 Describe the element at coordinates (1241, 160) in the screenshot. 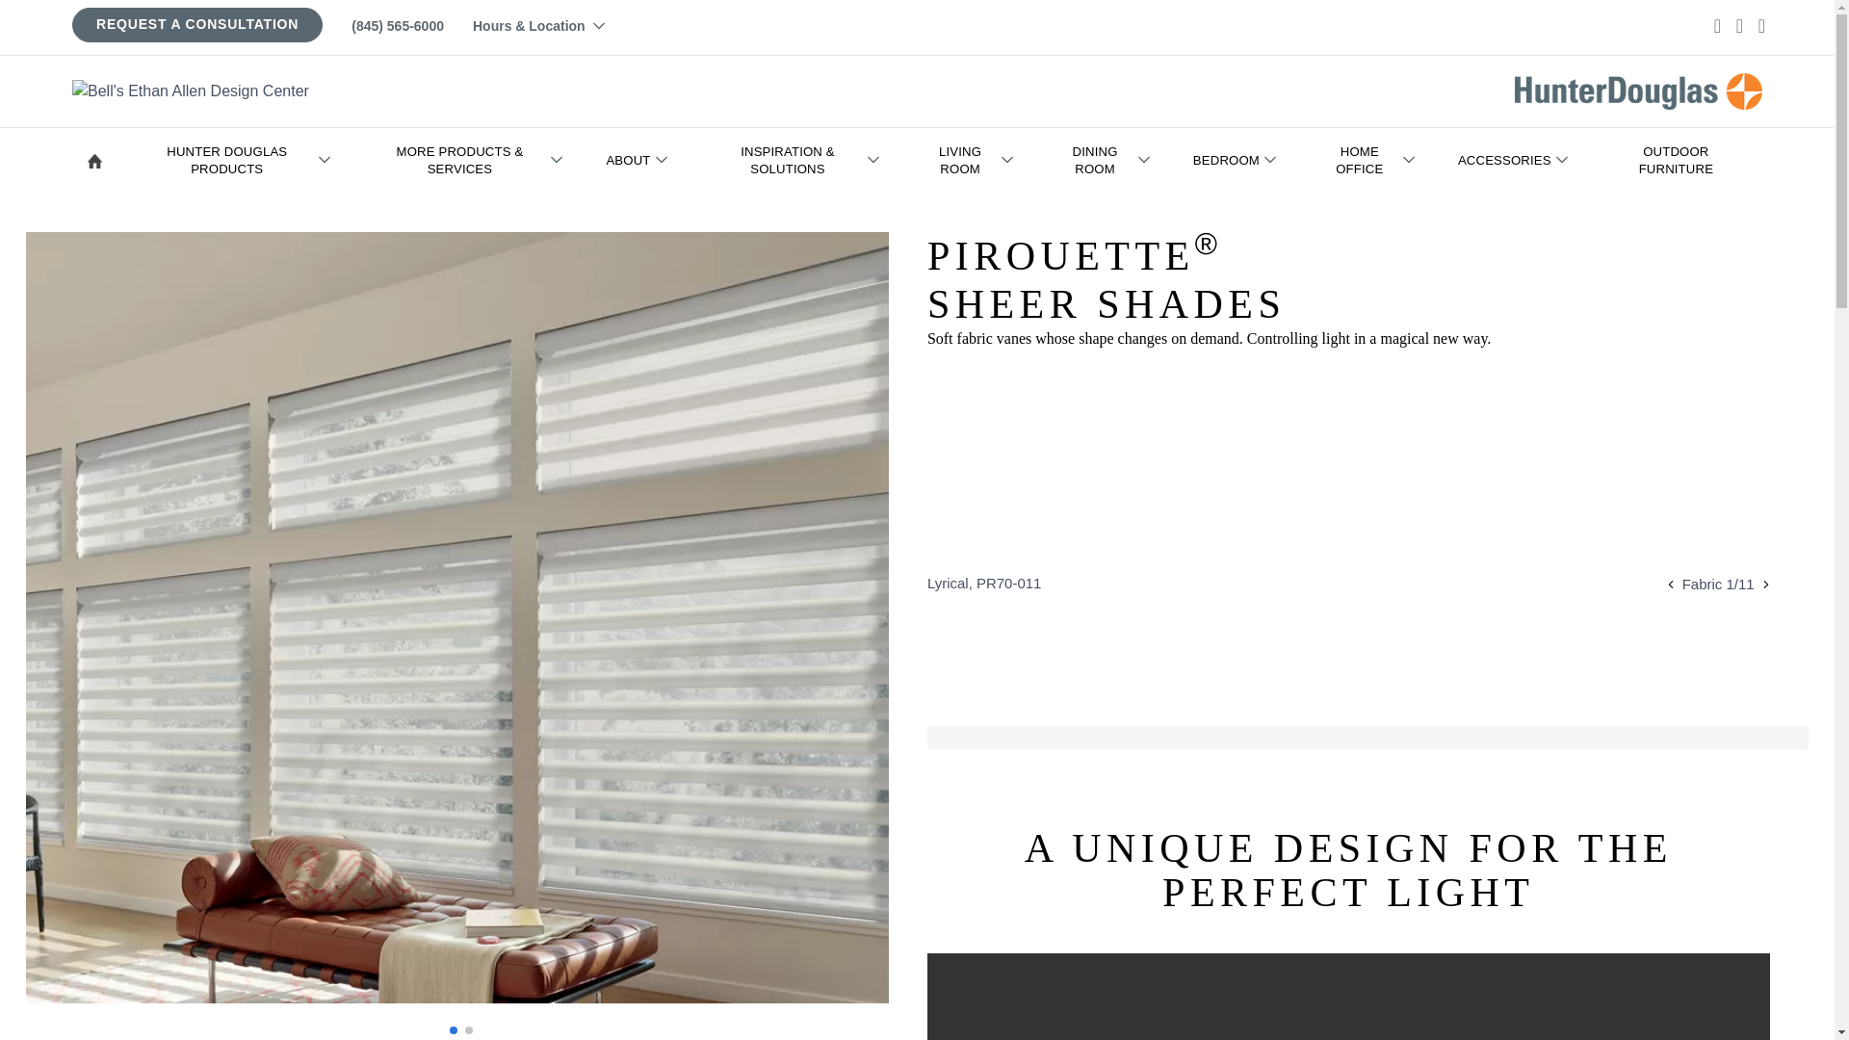

I see `BEDROOM` at that location.